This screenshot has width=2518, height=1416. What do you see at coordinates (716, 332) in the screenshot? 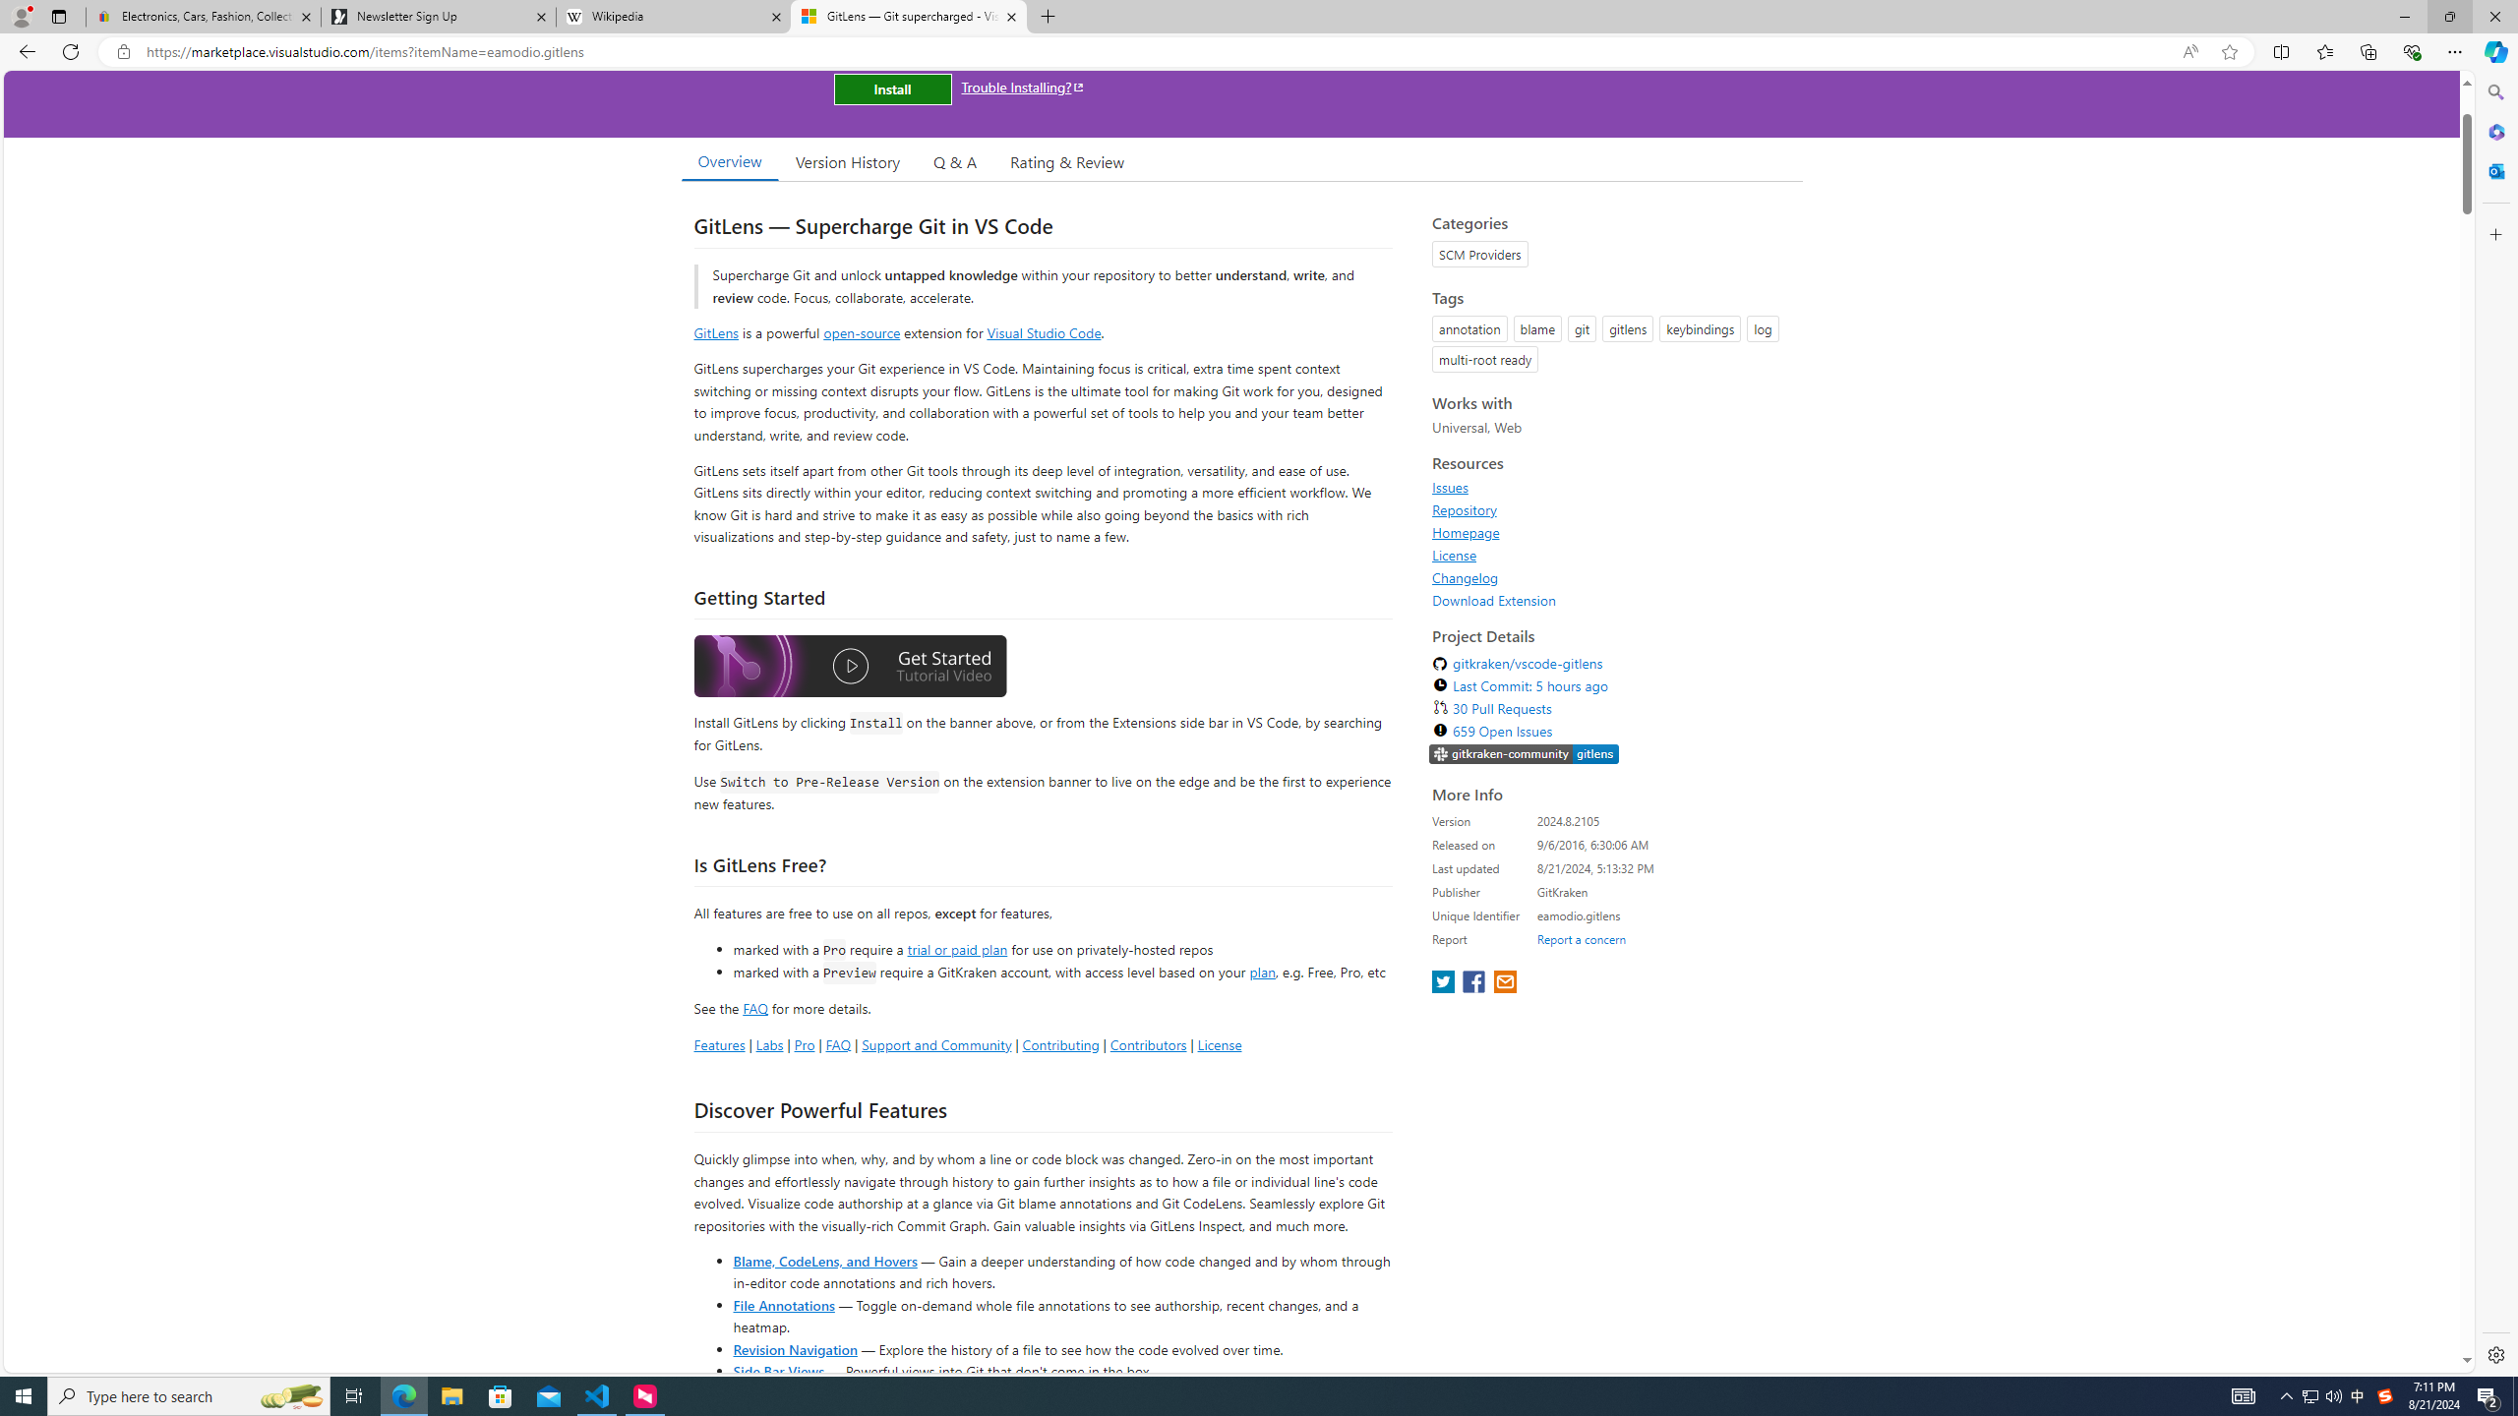
I see `GitLens` at bounding box center [716, 332].